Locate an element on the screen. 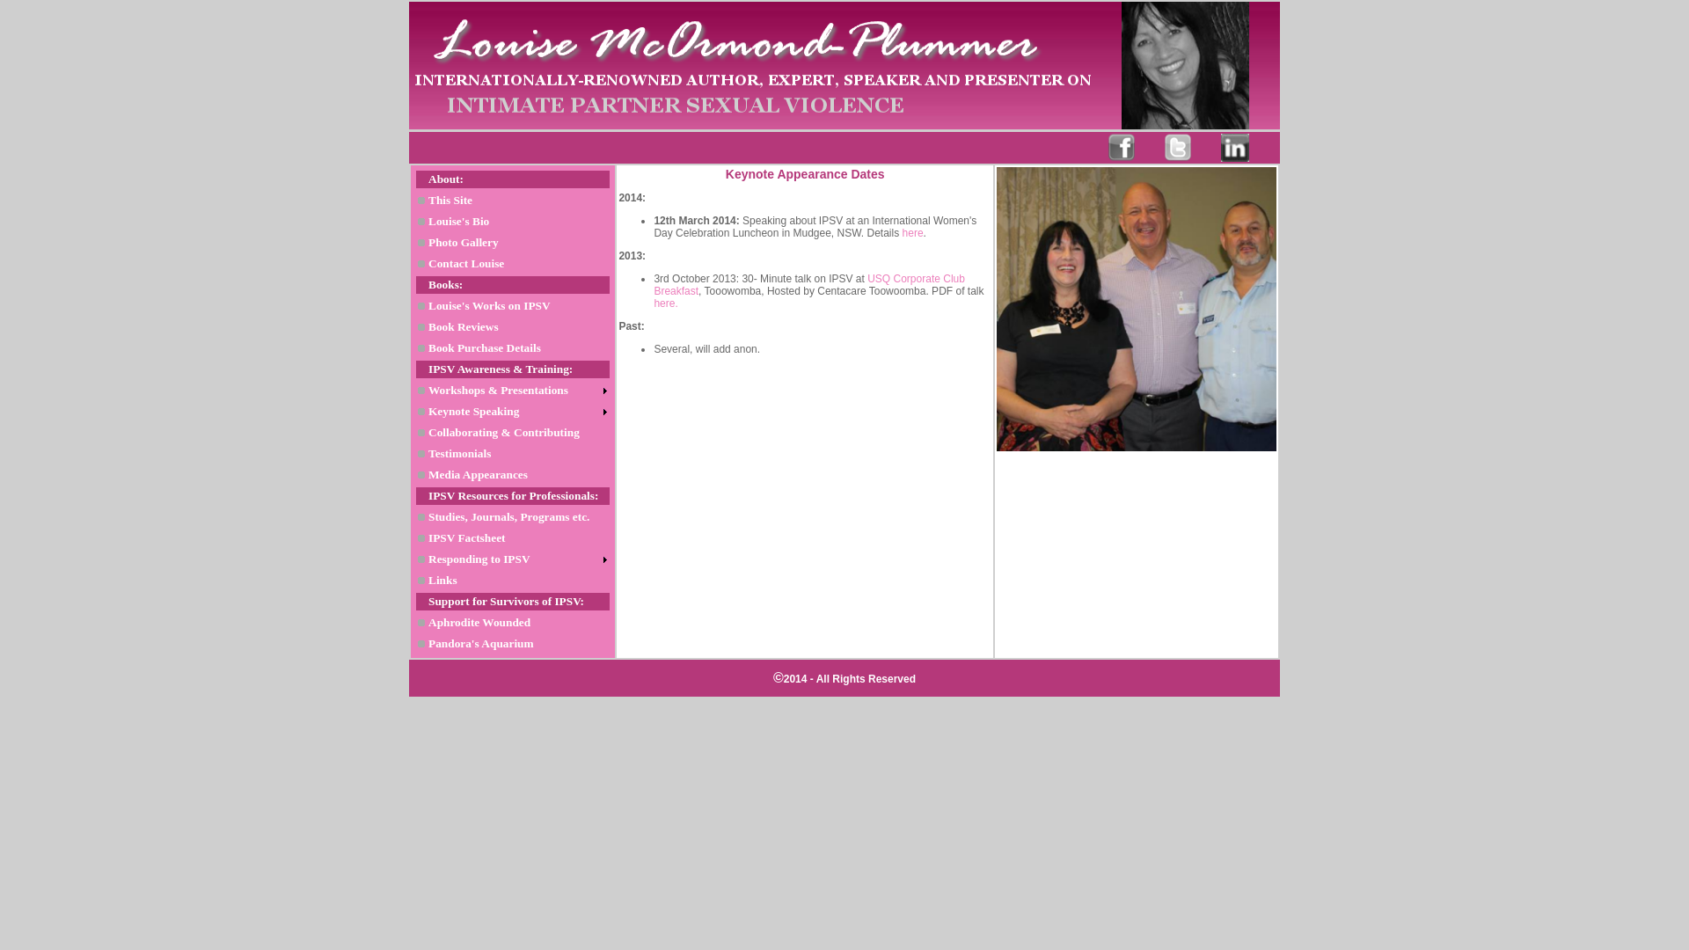  Responding to IPSV is located at coordinates (513, 559).